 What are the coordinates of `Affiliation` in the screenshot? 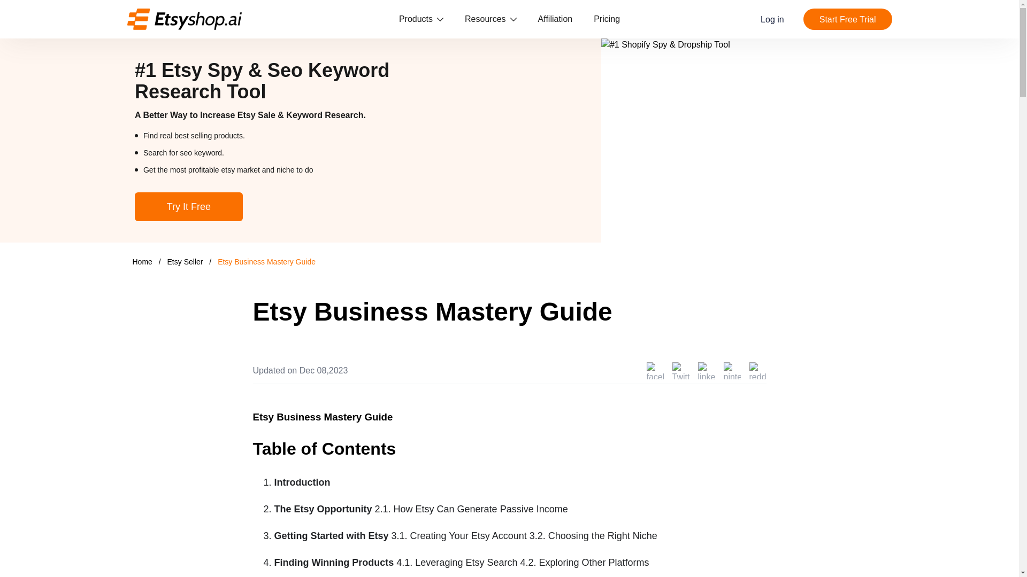 It's located at (555, 19).